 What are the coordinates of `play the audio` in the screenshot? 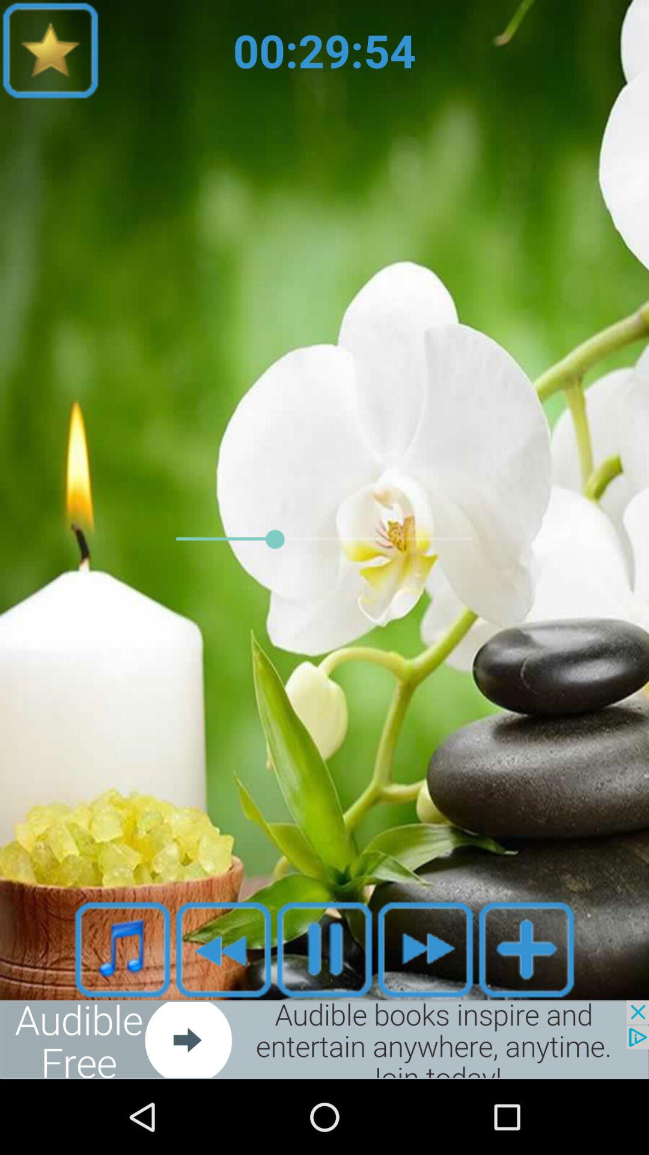 It's located at (324, 949).